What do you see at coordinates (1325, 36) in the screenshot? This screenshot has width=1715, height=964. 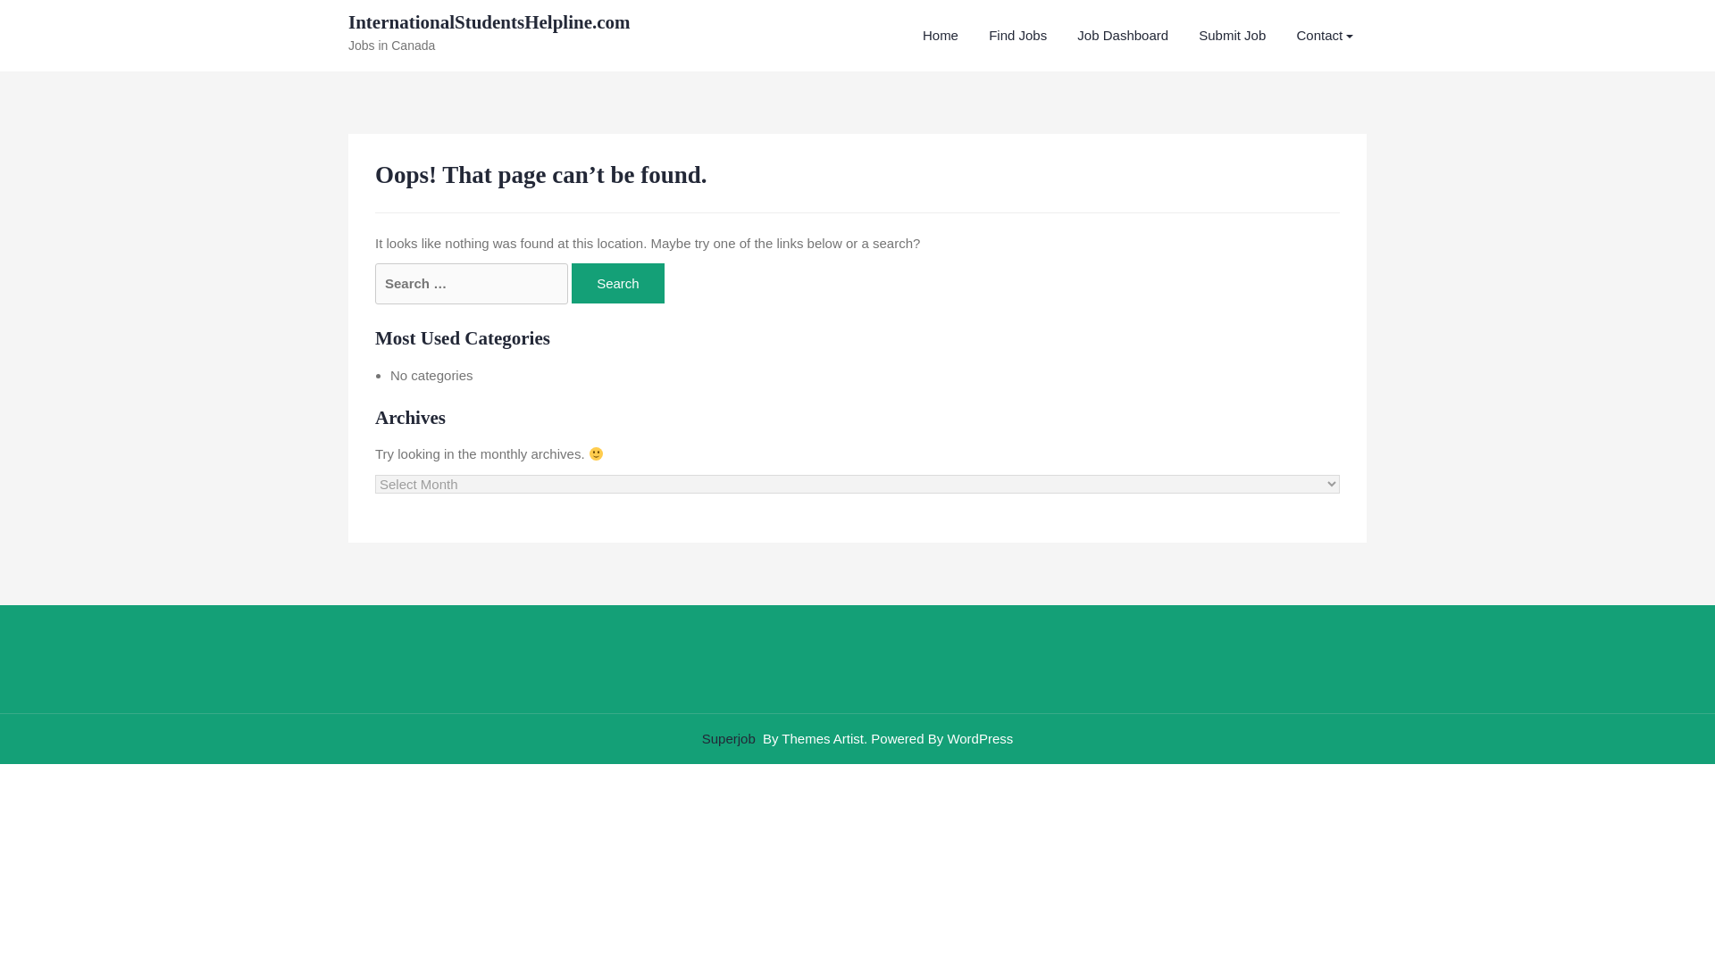 I see `Contact` at bounding box center [1325, 36].